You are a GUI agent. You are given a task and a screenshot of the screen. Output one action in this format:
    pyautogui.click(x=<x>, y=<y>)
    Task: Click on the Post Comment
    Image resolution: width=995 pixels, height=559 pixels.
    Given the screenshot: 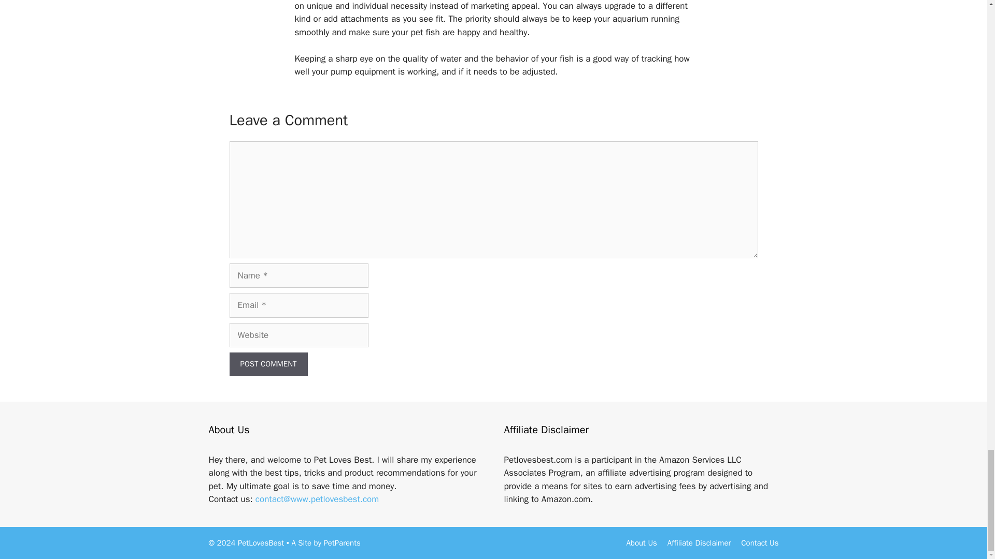 What is the action you would take?
    pyautogui.click(x=268, y=364)
    